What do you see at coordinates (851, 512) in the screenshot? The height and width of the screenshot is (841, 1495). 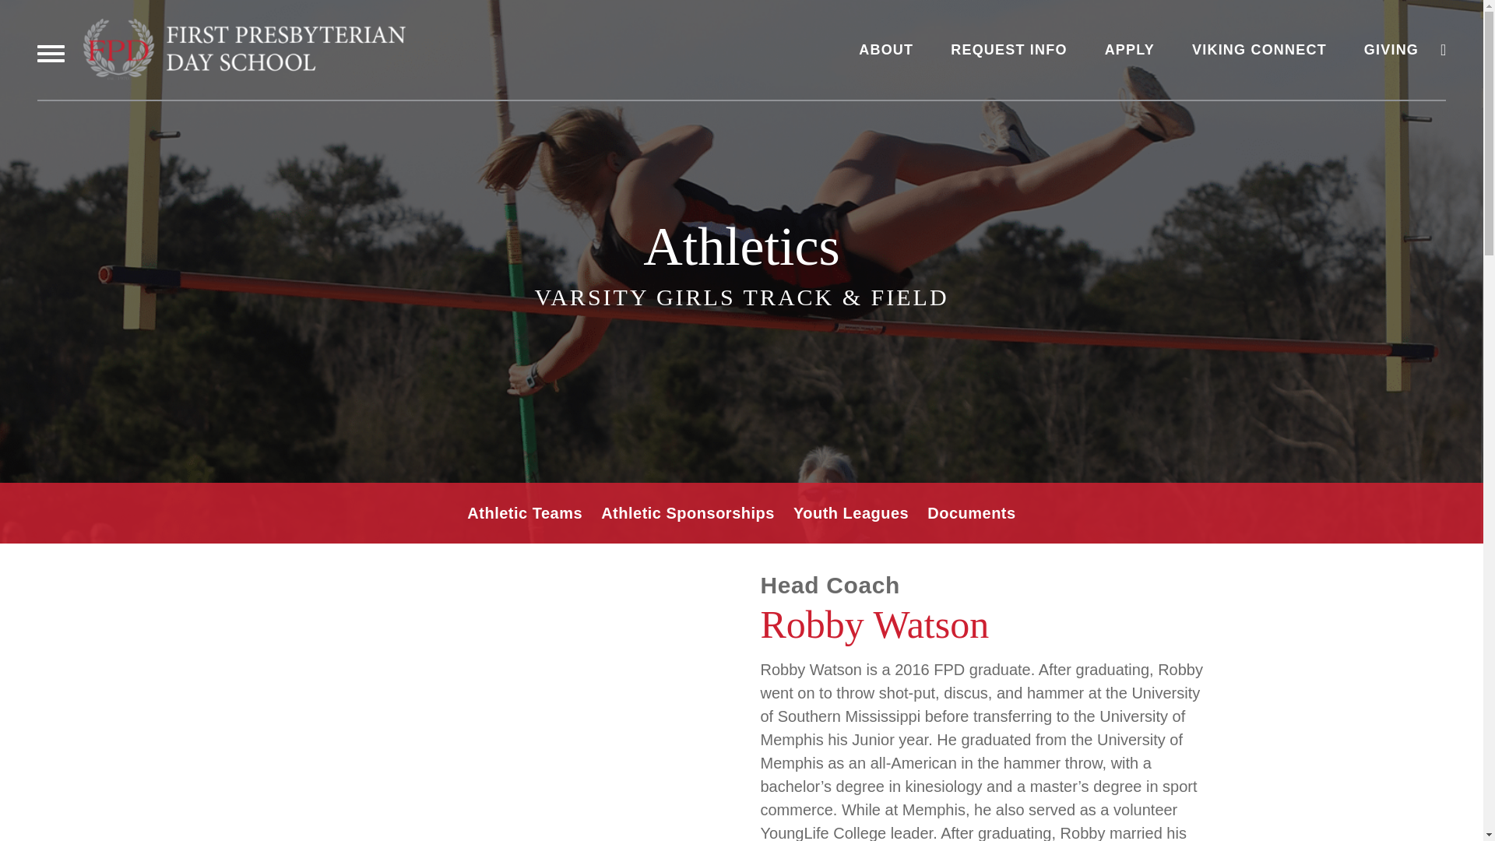 I see `Youth Leagues` at bounding box center [851, 512].